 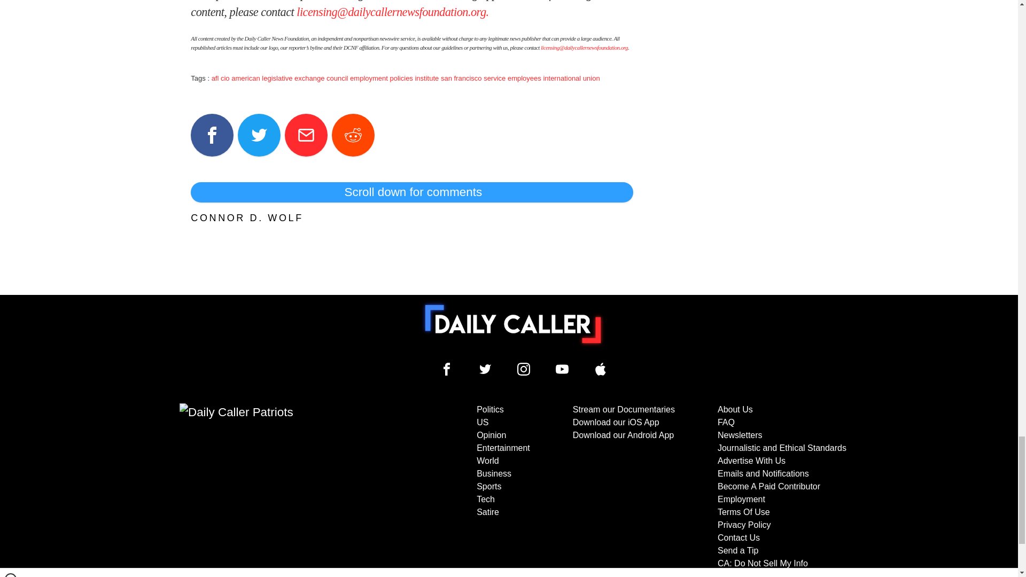 I want to click on Subscribe to The Daily Caller, so click(x=286, y=490).